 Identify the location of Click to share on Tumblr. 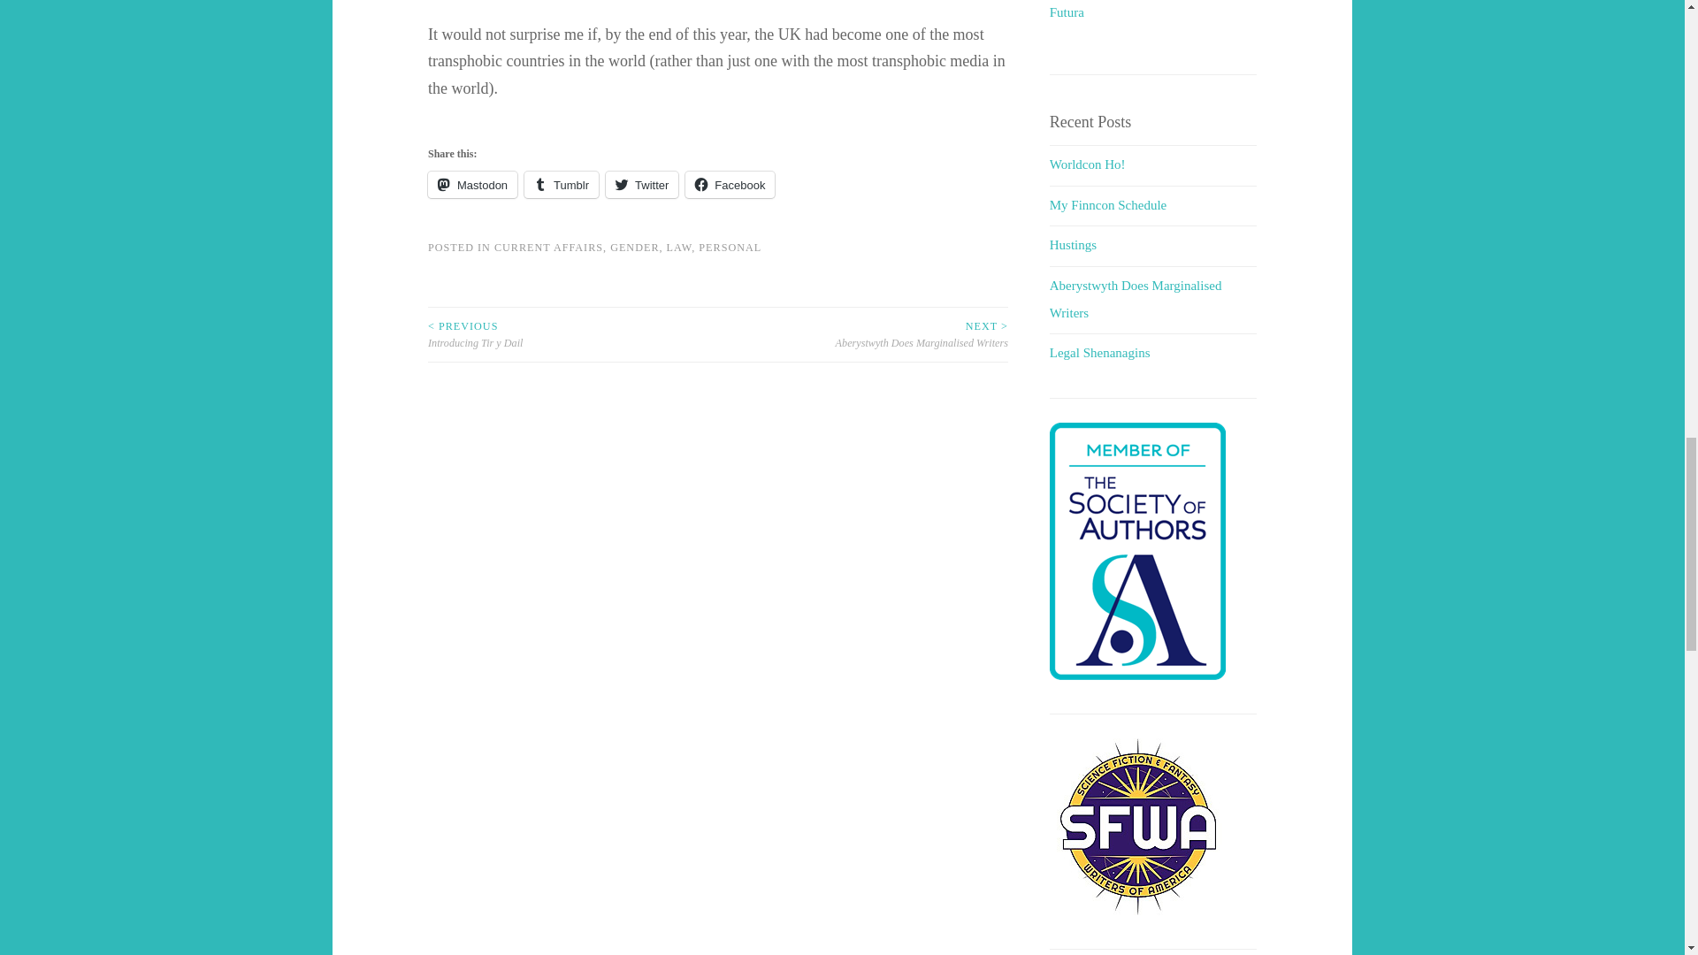
(562, 184).